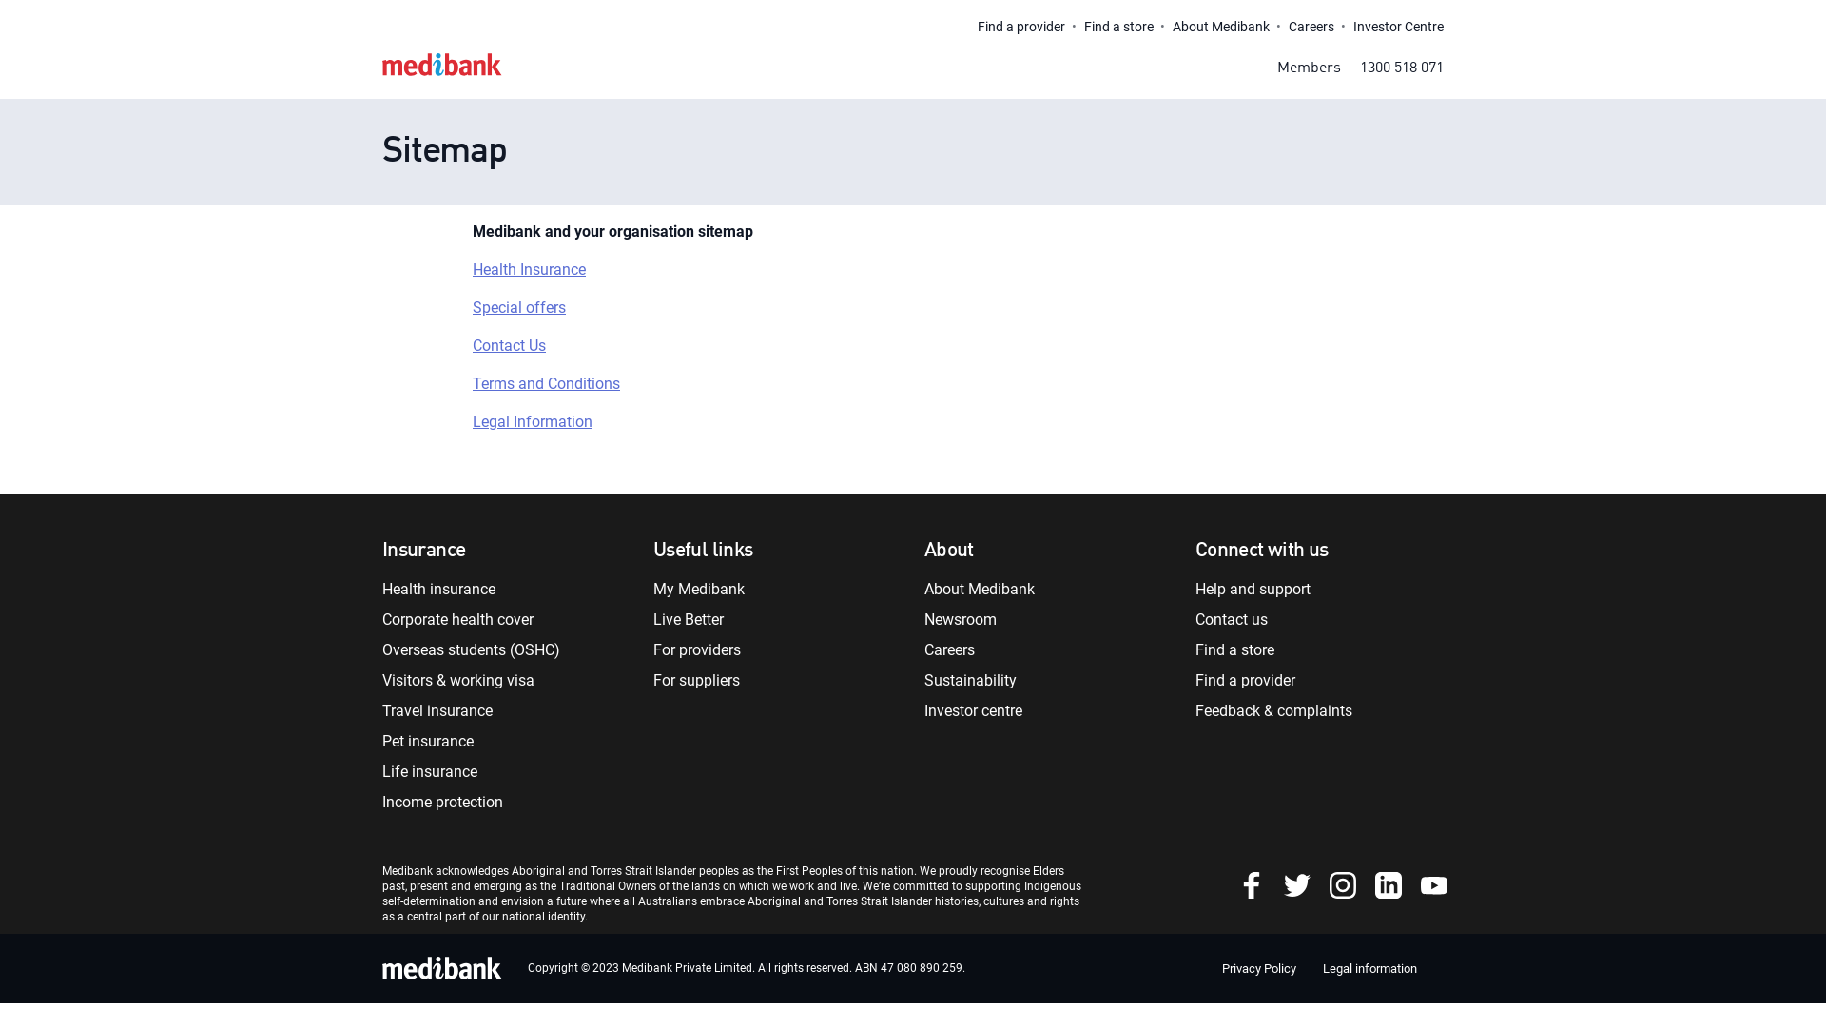  What do you see at coordinates (1309, 74) in the screenshot?
I see `Members` at bounding box center [1309, 74].